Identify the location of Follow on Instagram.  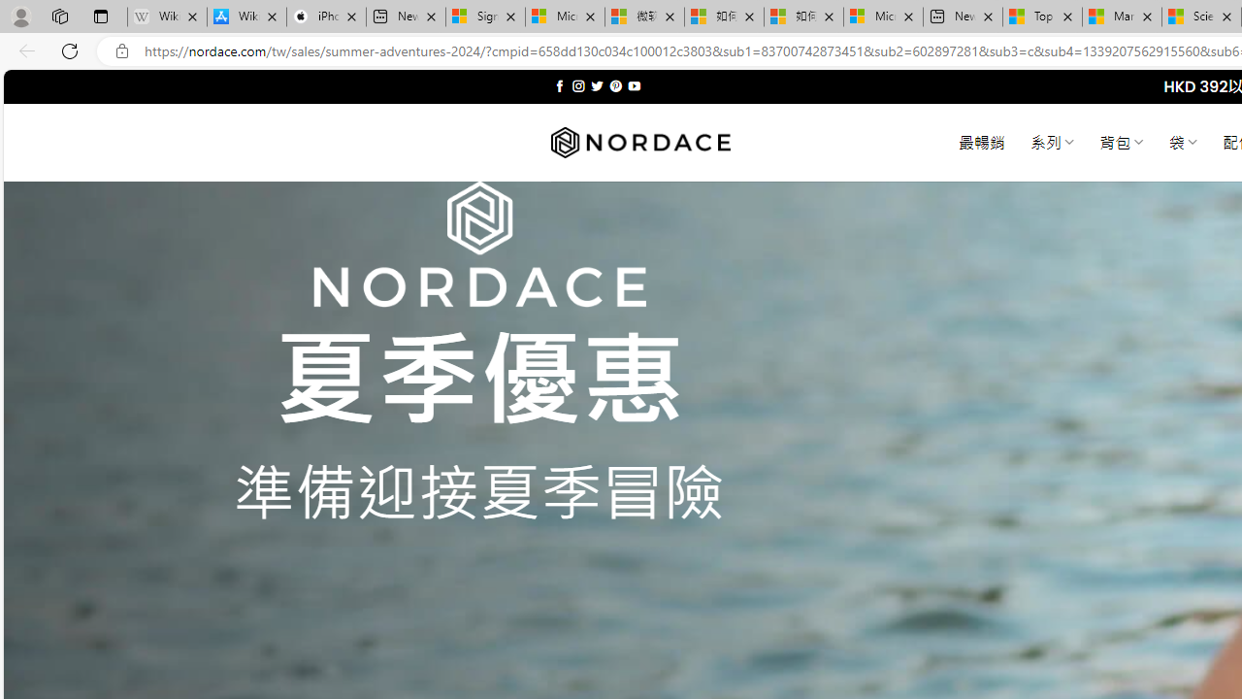
(578, 85).